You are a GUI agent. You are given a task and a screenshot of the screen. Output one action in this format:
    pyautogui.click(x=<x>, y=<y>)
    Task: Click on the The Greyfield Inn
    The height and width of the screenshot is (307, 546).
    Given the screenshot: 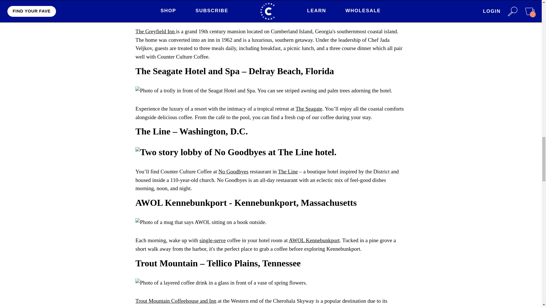 What is the action you would take?
    pyautogui.click(x=156, y=31)
    